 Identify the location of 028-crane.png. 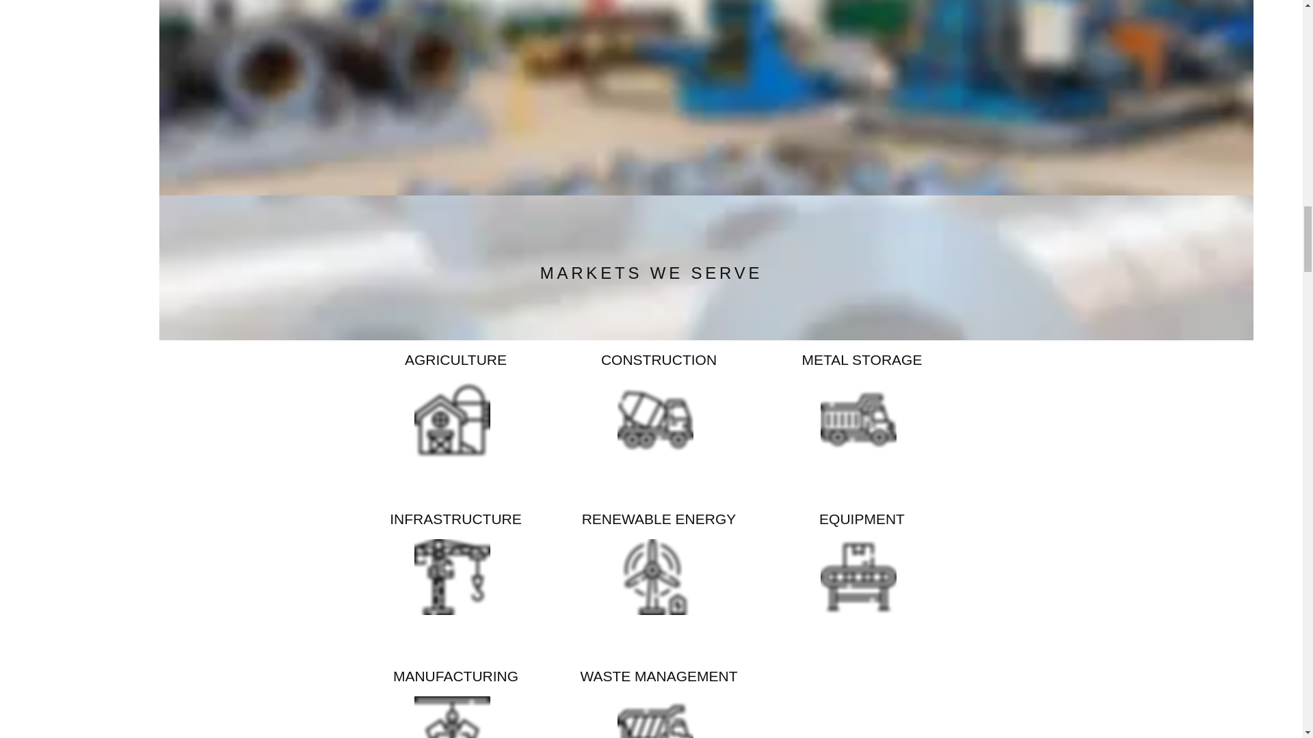
(452, 717).